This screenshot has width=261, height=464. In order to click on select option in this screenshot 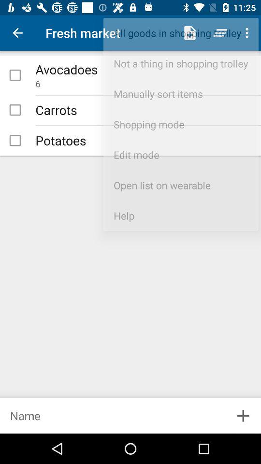, I will do `click(15, 140)`.